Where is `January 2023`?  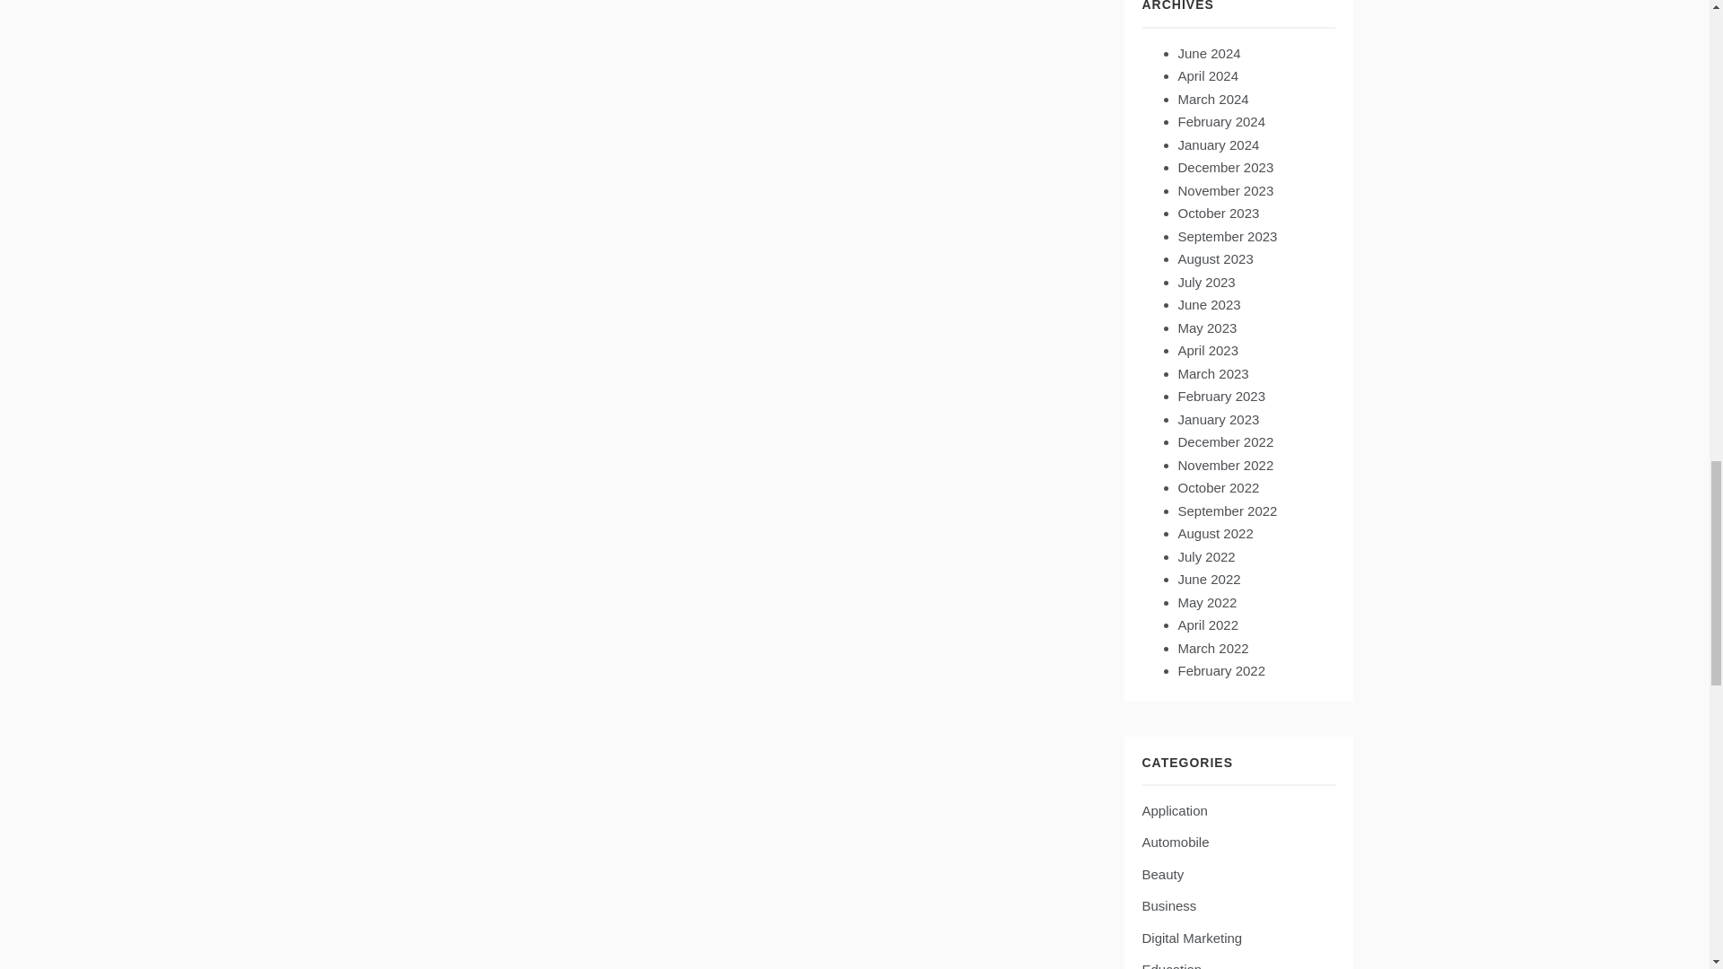 January 2023 is located at coordinates (1218, 420).